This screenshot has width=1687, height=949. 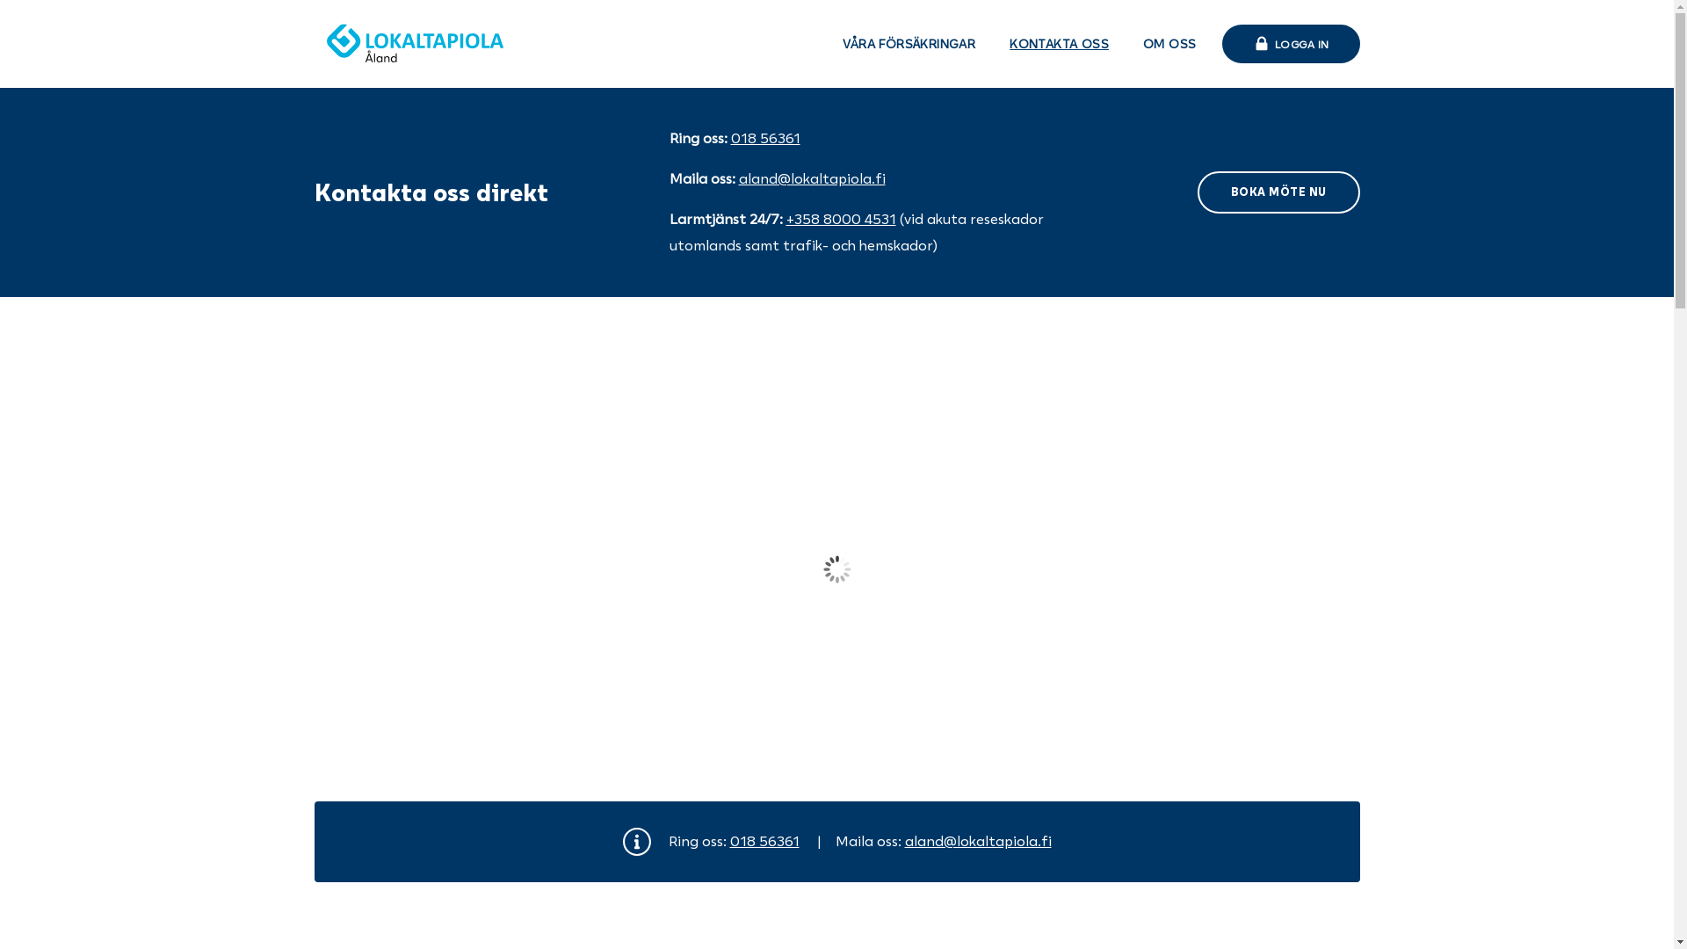 What do you see at coordinates (1290, 44) in the screenshot?
I see `LOGGA IN` at bounding box center [1290, 44].